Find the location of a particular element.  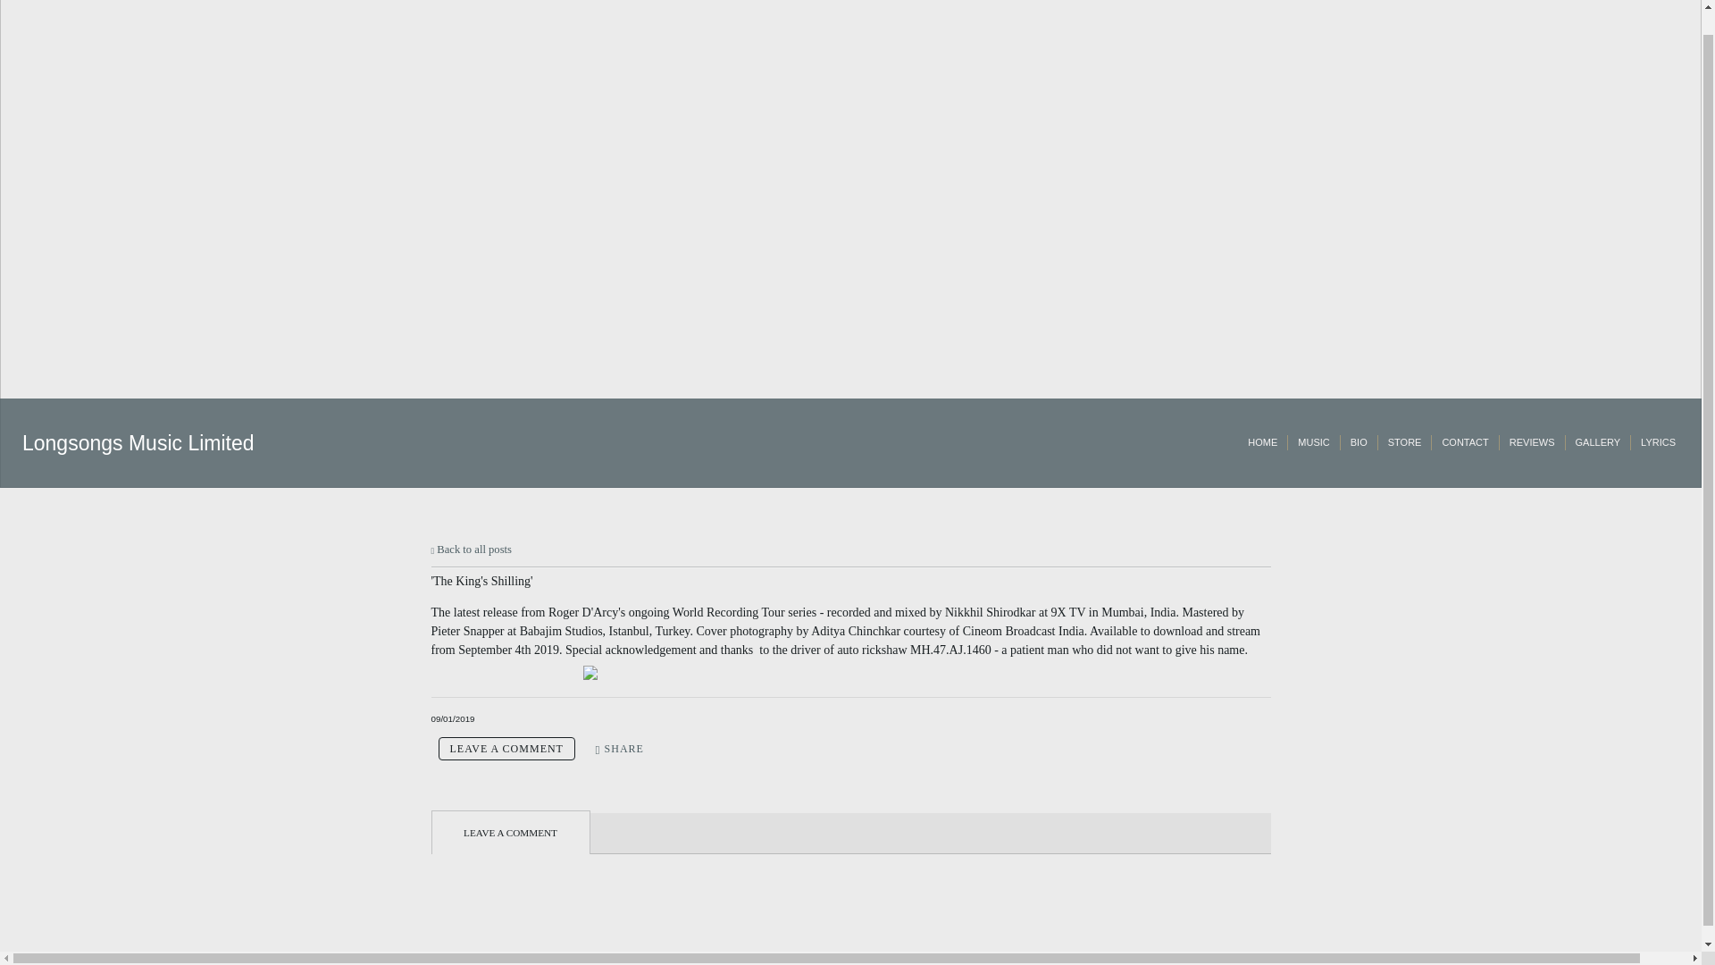

LEAVE A COMMENT is located at coordinates (506, 749).